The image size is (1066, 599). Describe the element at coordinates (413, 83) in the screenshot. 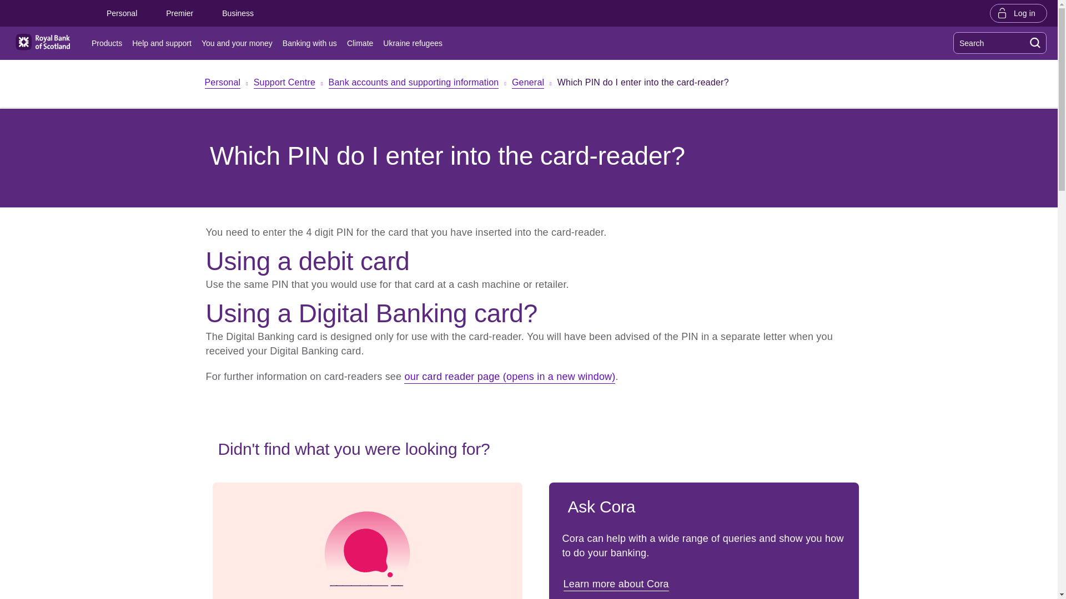

I see `Bank accounts and supporting information` at that location.